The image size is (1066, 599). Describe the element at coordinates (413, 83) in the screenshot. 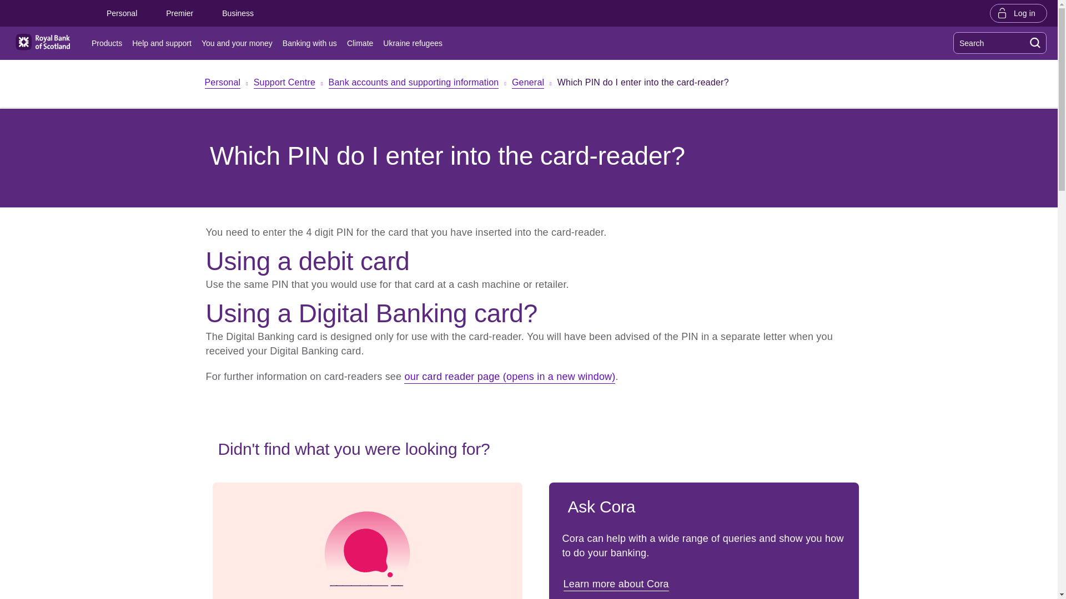

I see `Bank accounts and supporting information` at that location.